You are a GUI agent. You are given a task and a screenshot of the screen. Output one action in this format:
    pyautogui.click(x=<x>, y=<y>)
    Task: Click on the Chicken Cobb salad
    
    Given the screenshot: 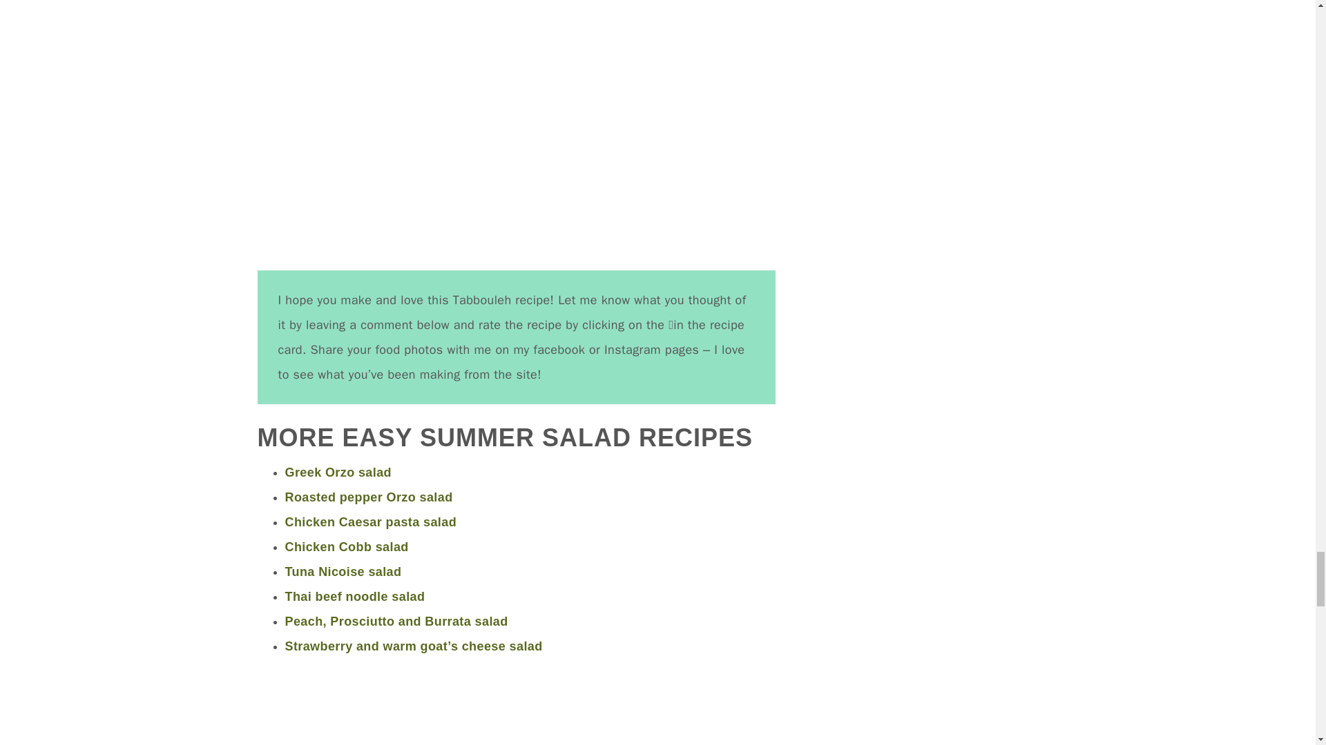 What is the action you would take?
    pyautogui.click(x=347, y=546)
    